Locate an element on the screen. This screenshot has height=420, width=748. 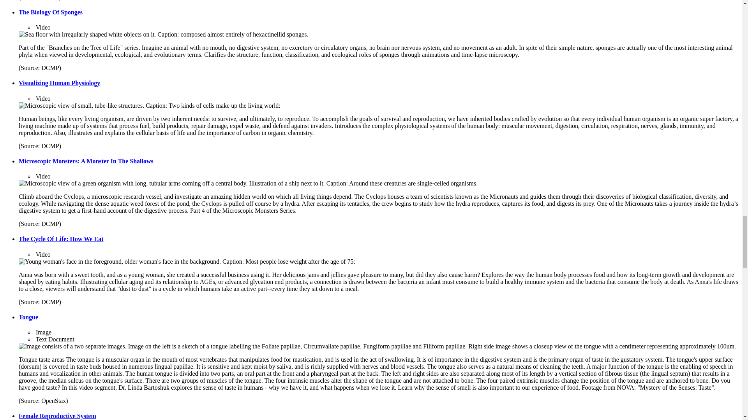
Female Reproductive System is located at coordinates (58, 415).